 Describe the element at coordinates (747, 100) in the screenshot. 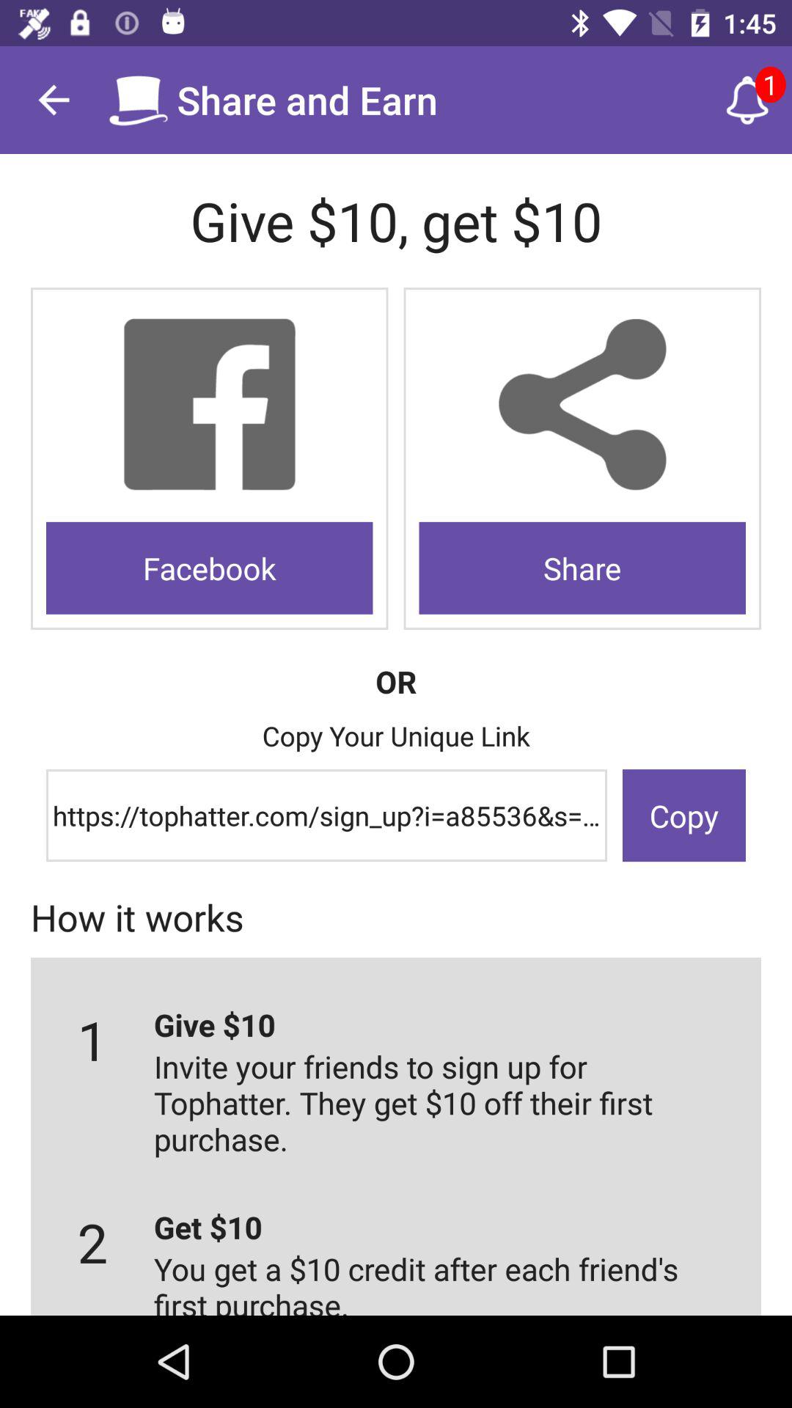

I see `choose the item above give 10 get icon` at that location.